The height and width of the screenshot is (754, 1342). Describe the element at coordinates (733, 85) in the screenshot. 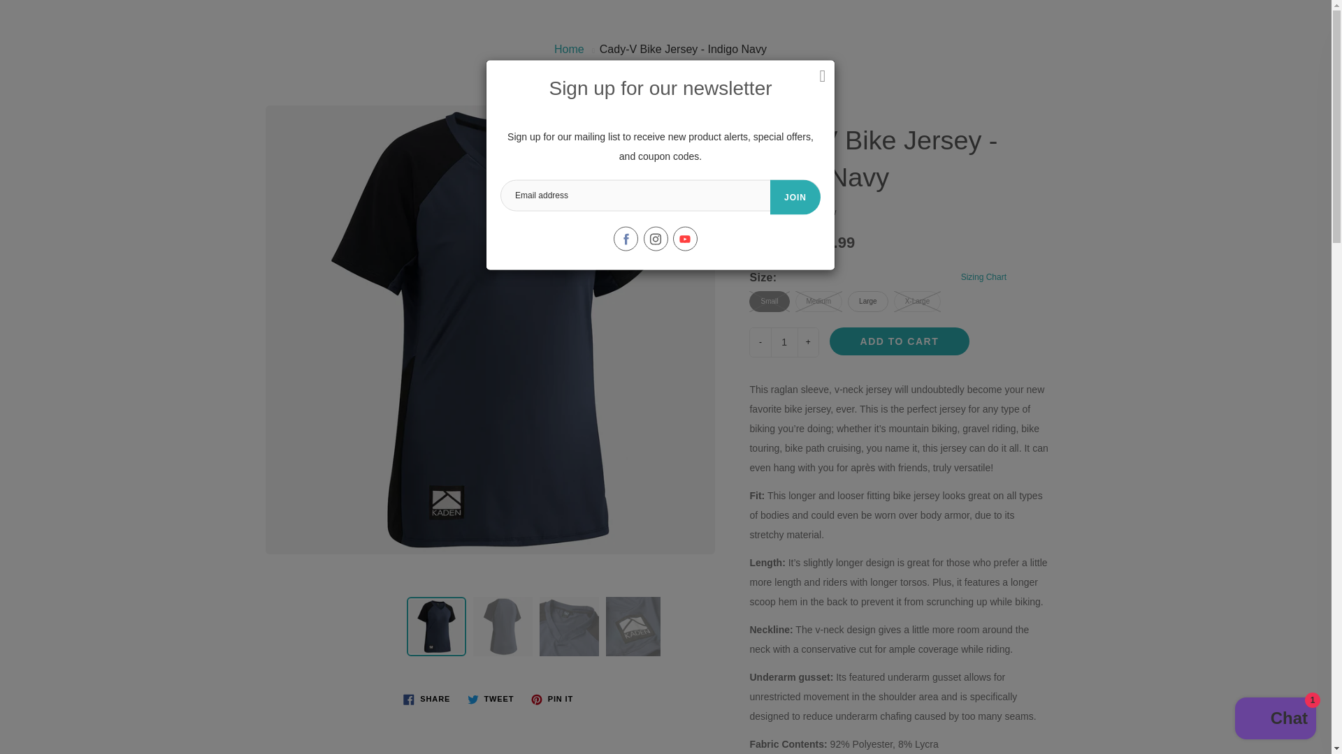

I see `LOOKBOOK` at that location.